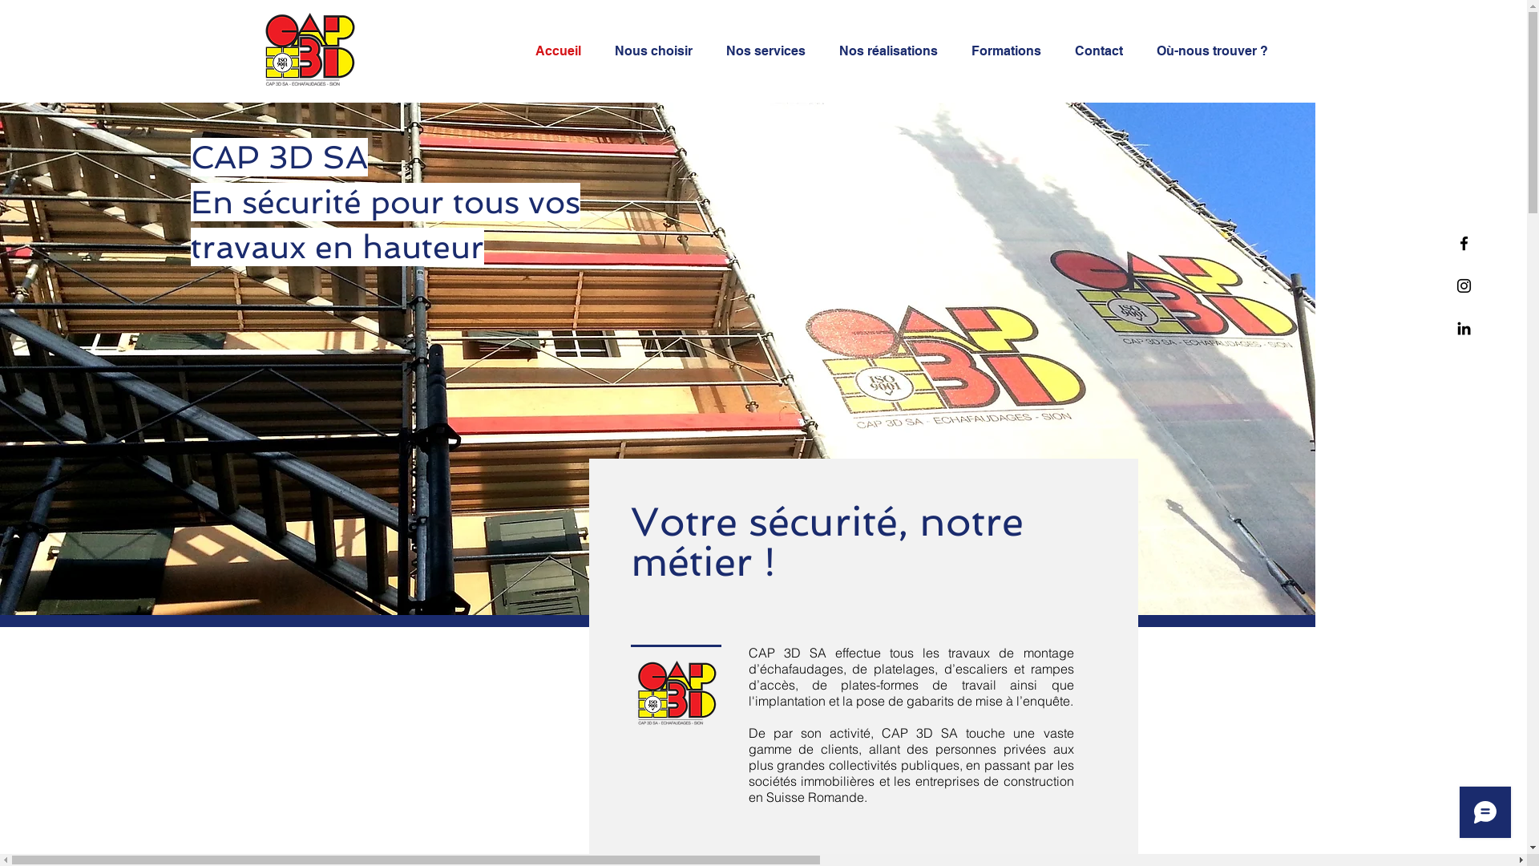  Describe the element at coordinates (1010, 51) in the screenshot. I see `Formations` at that location.